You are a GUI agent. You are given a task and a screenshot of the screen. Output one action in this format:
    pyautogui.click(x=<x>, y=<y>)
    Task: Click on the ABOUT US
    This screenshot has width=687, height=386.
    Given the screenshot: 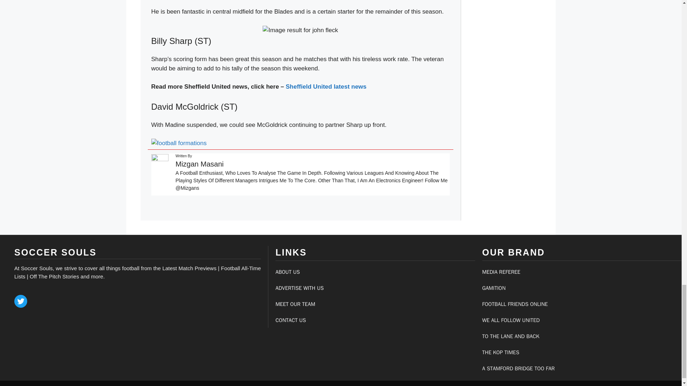 What is the action you would take?
    pyautogui.click(x=287, y=272)
    